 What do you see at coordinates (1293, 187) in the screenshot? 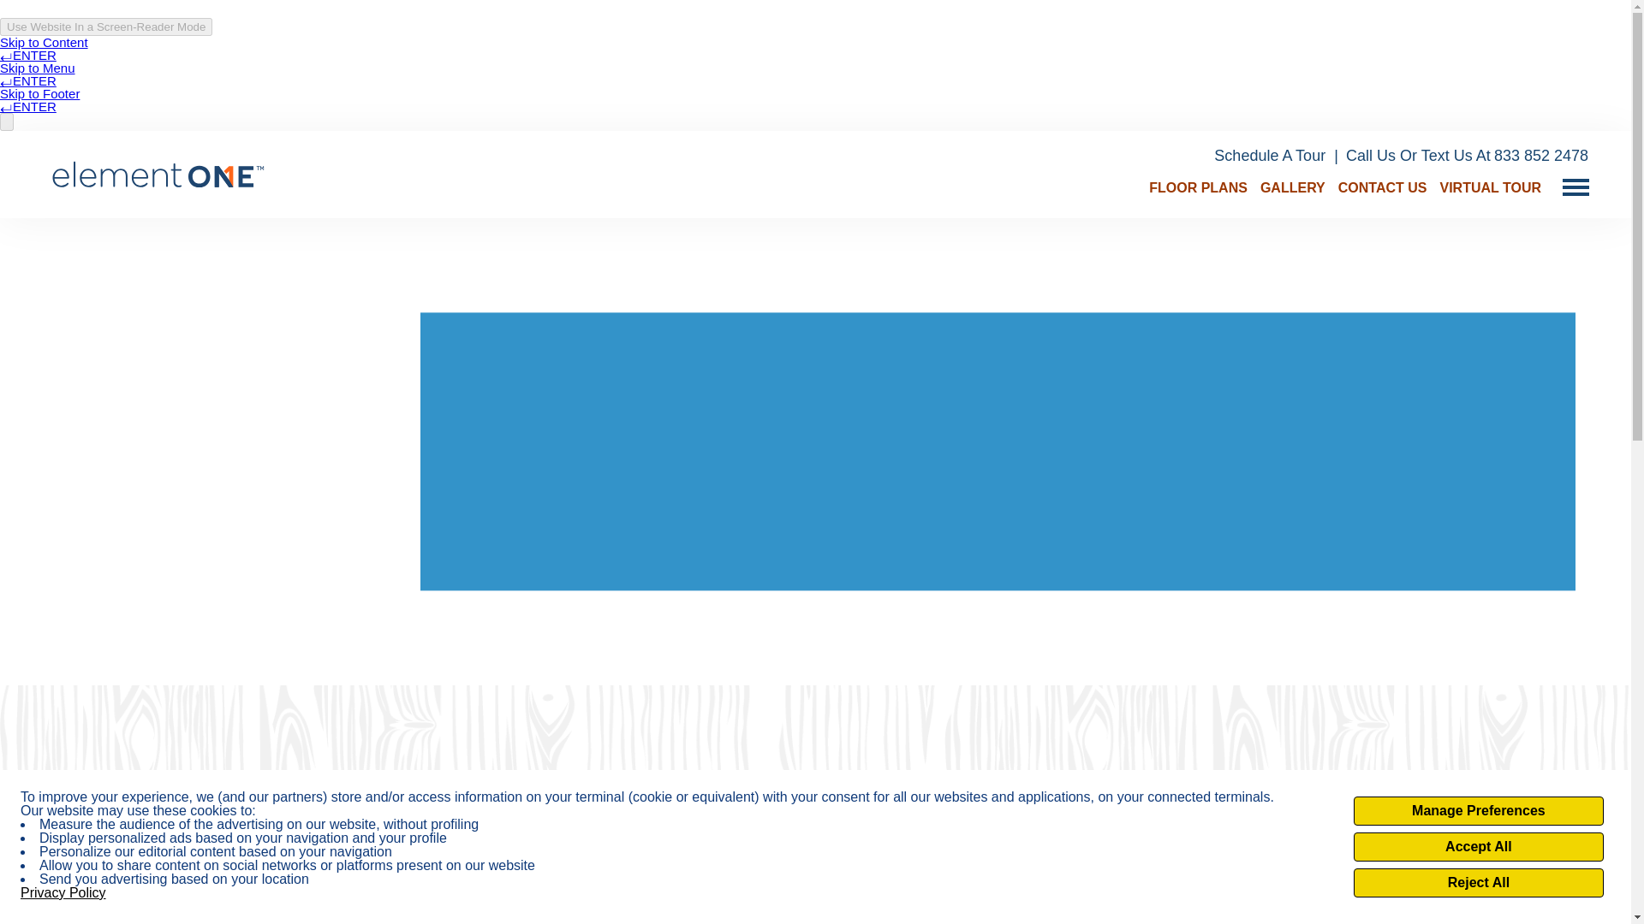
I see `GALLERY` at bounding box center [1293, 187].